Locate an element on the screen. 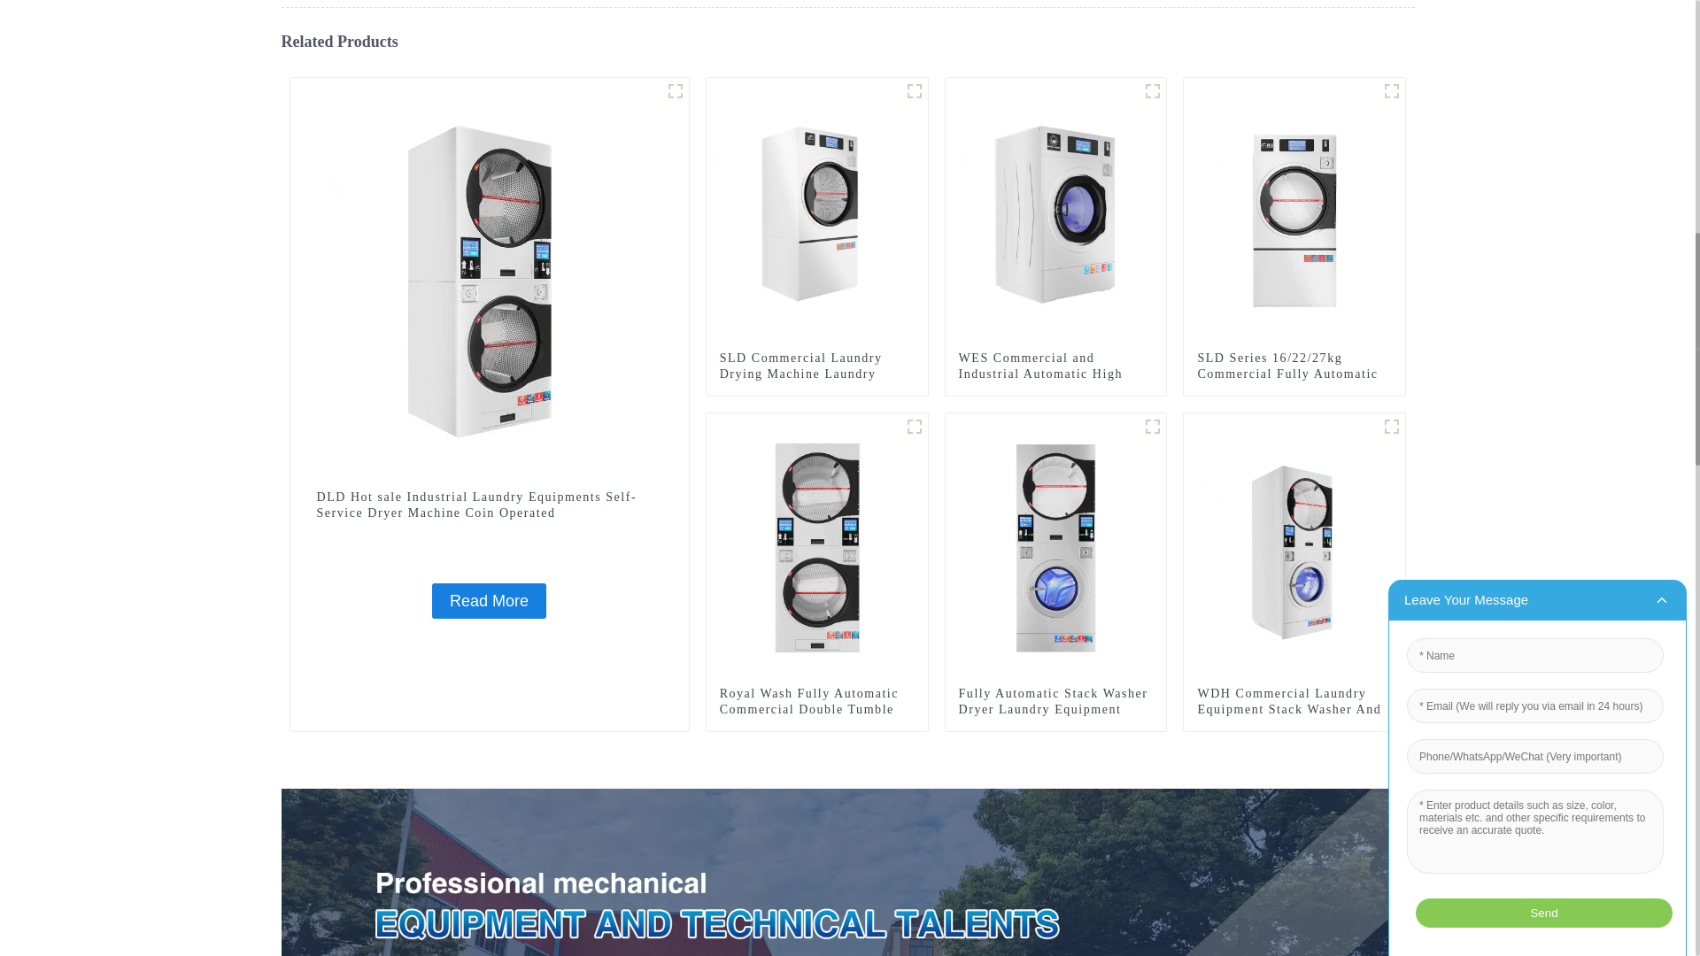  Fully Automatic Stack Washer Dryer Laundry Equipment is located at coordinates (1055, 546).